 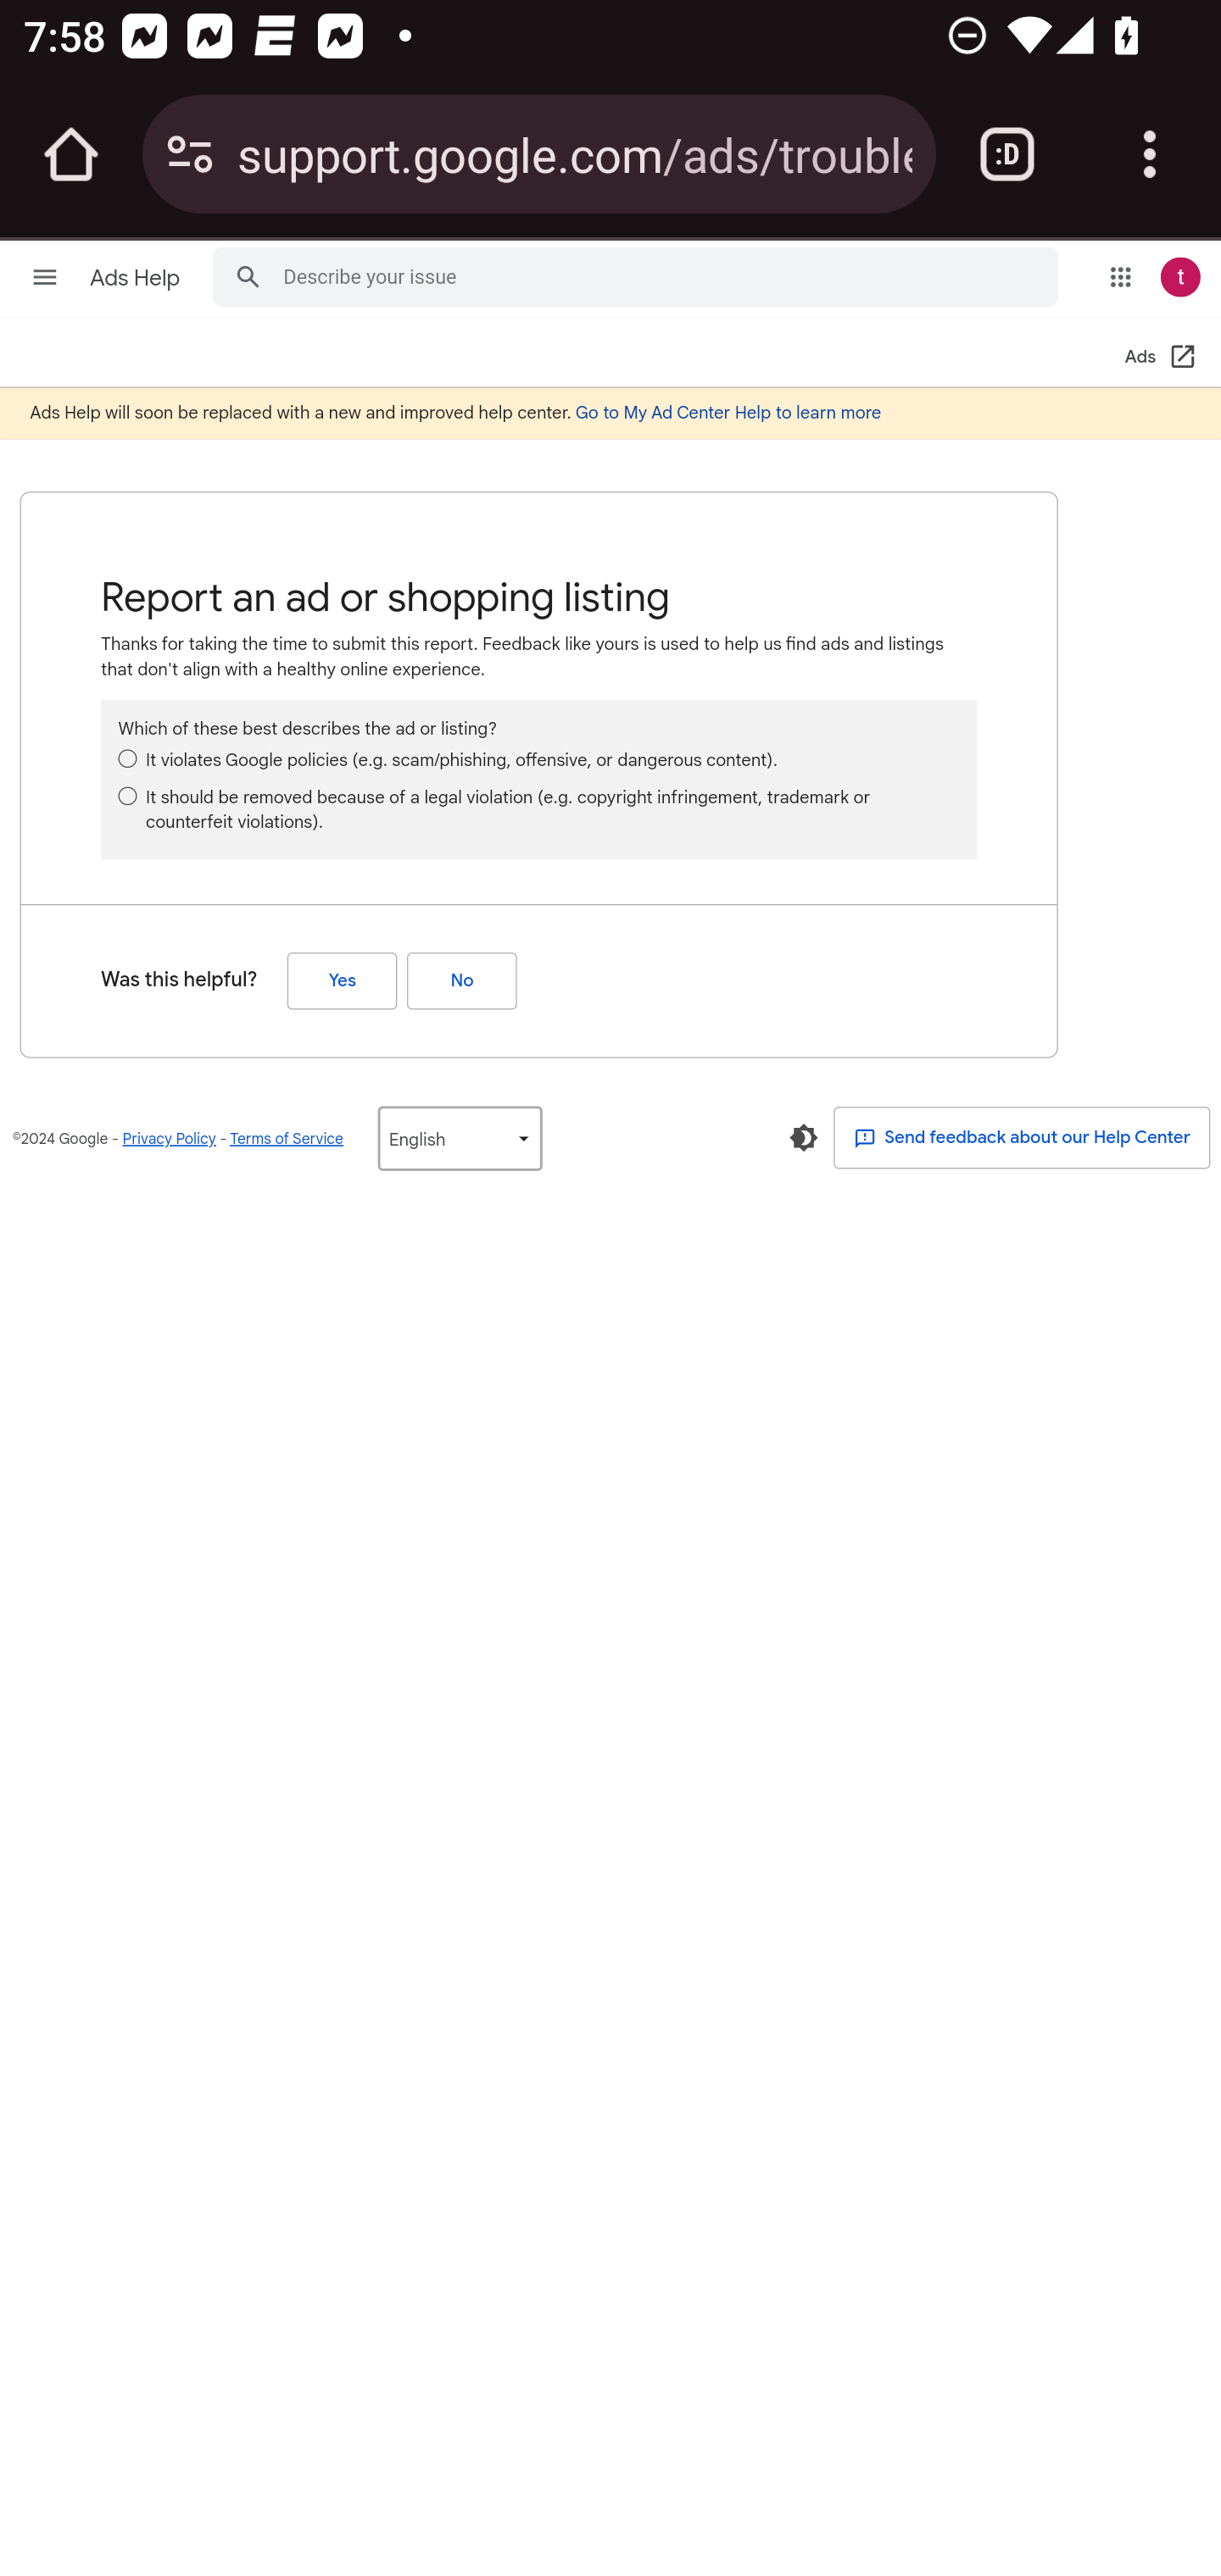 I want to click on Terms of Service, so click(x=287, y=1138).